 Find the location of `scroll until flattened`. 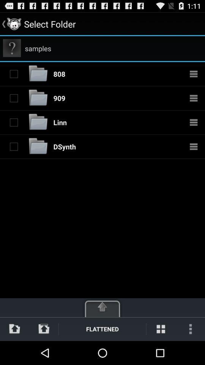

scroll until flattened is located at coordinates (102, 328).